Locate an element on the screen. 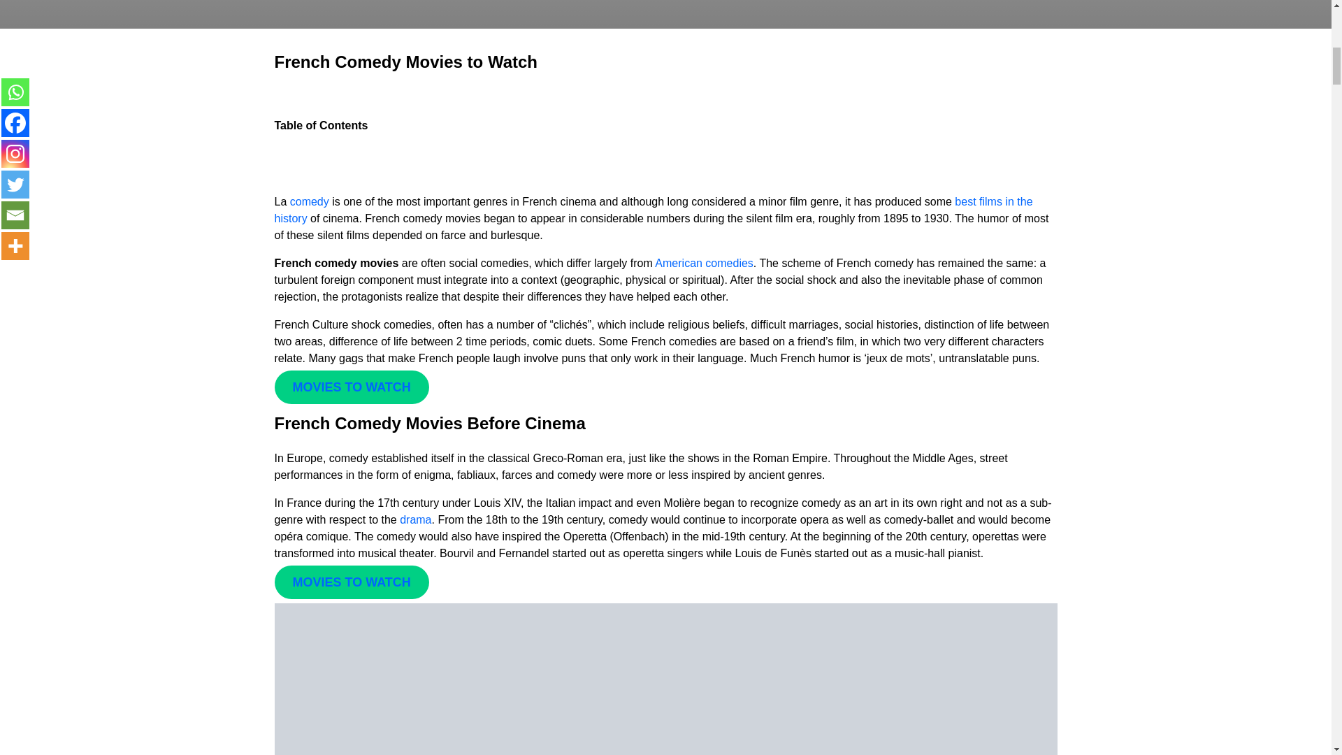  best films in the history is located at coordinates (653, 210).